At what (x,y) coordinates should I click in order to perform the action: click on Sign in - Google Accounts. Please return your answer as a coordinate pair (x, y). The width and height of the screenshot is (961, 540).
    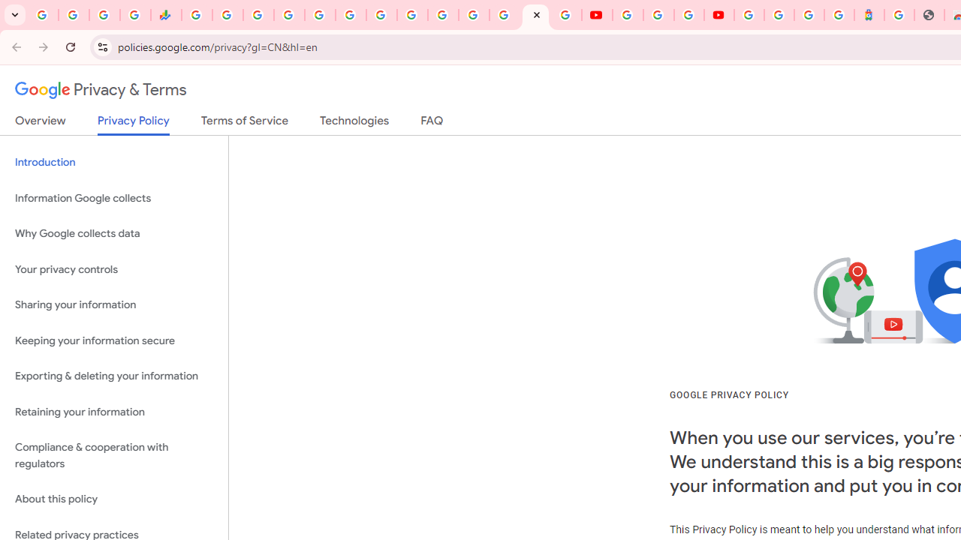
    Looking at the image, I should click on (505, 15).